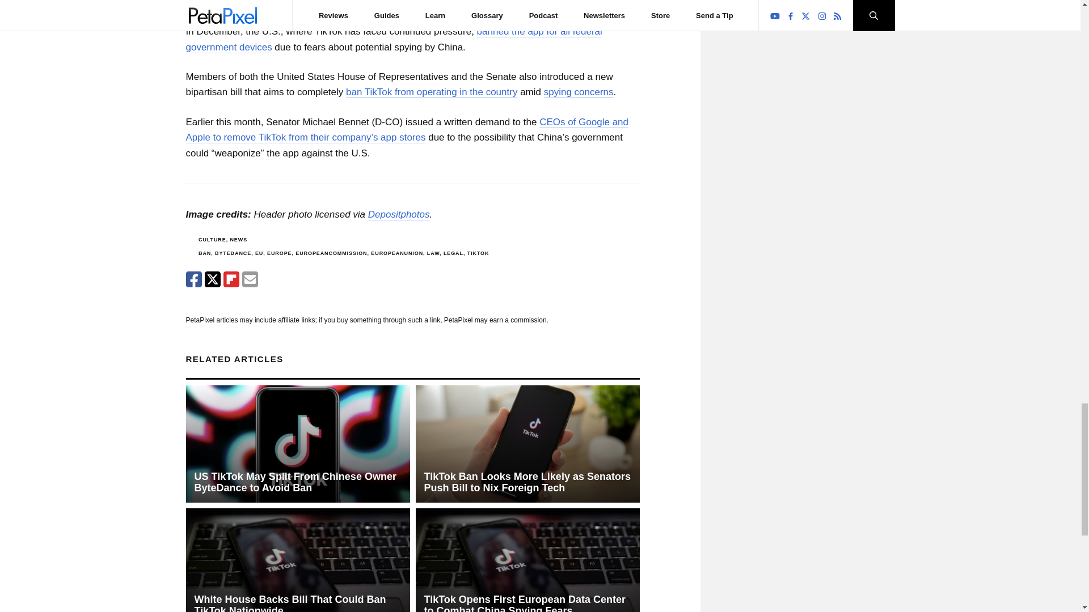 The image size is (1089, 612). I want to click on NEWS, so click(238, 239).